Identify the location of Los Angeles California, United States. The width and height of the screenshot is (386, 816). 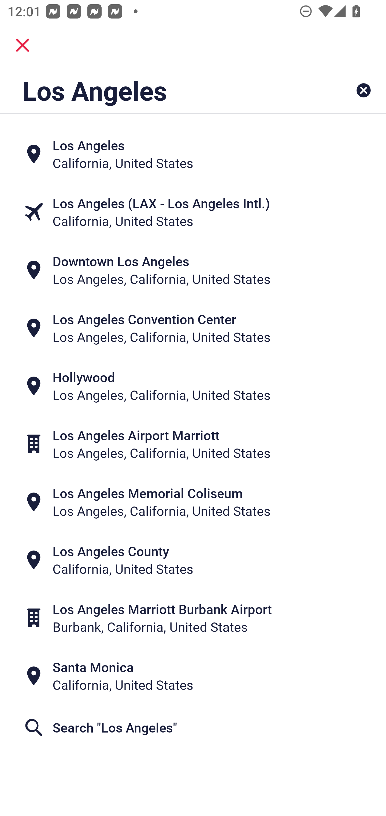
(193, 154).